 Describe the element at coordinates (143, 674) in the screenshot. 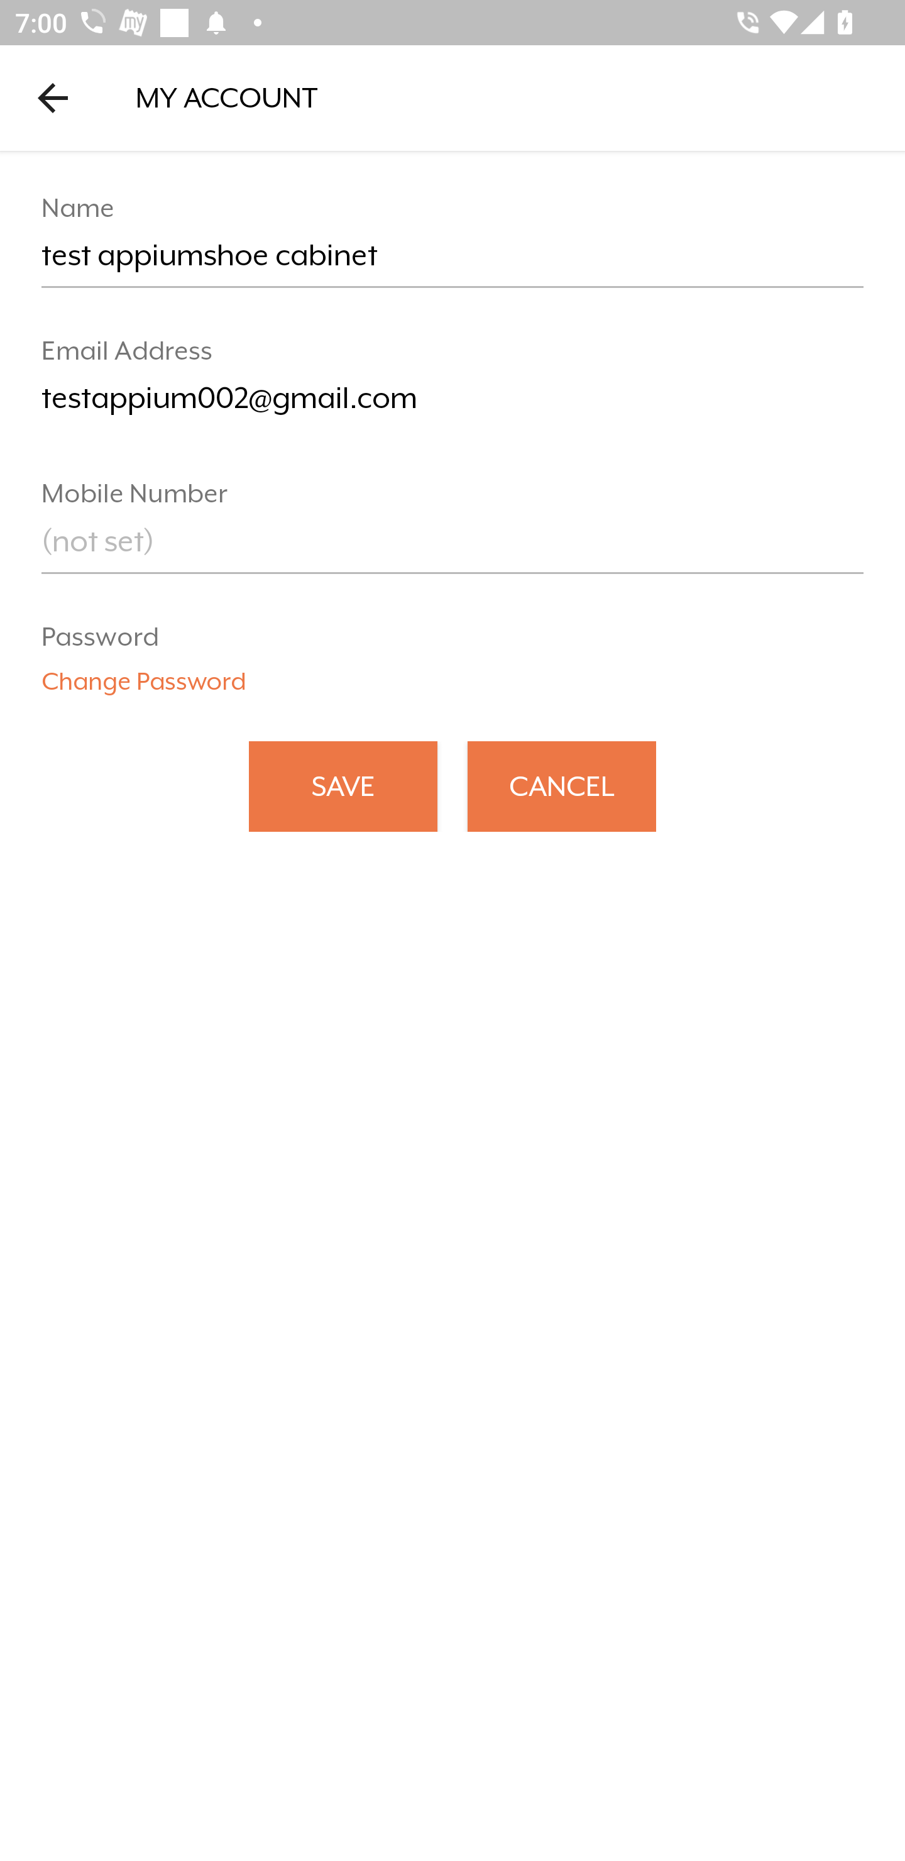

I see `Change Password` at that location.